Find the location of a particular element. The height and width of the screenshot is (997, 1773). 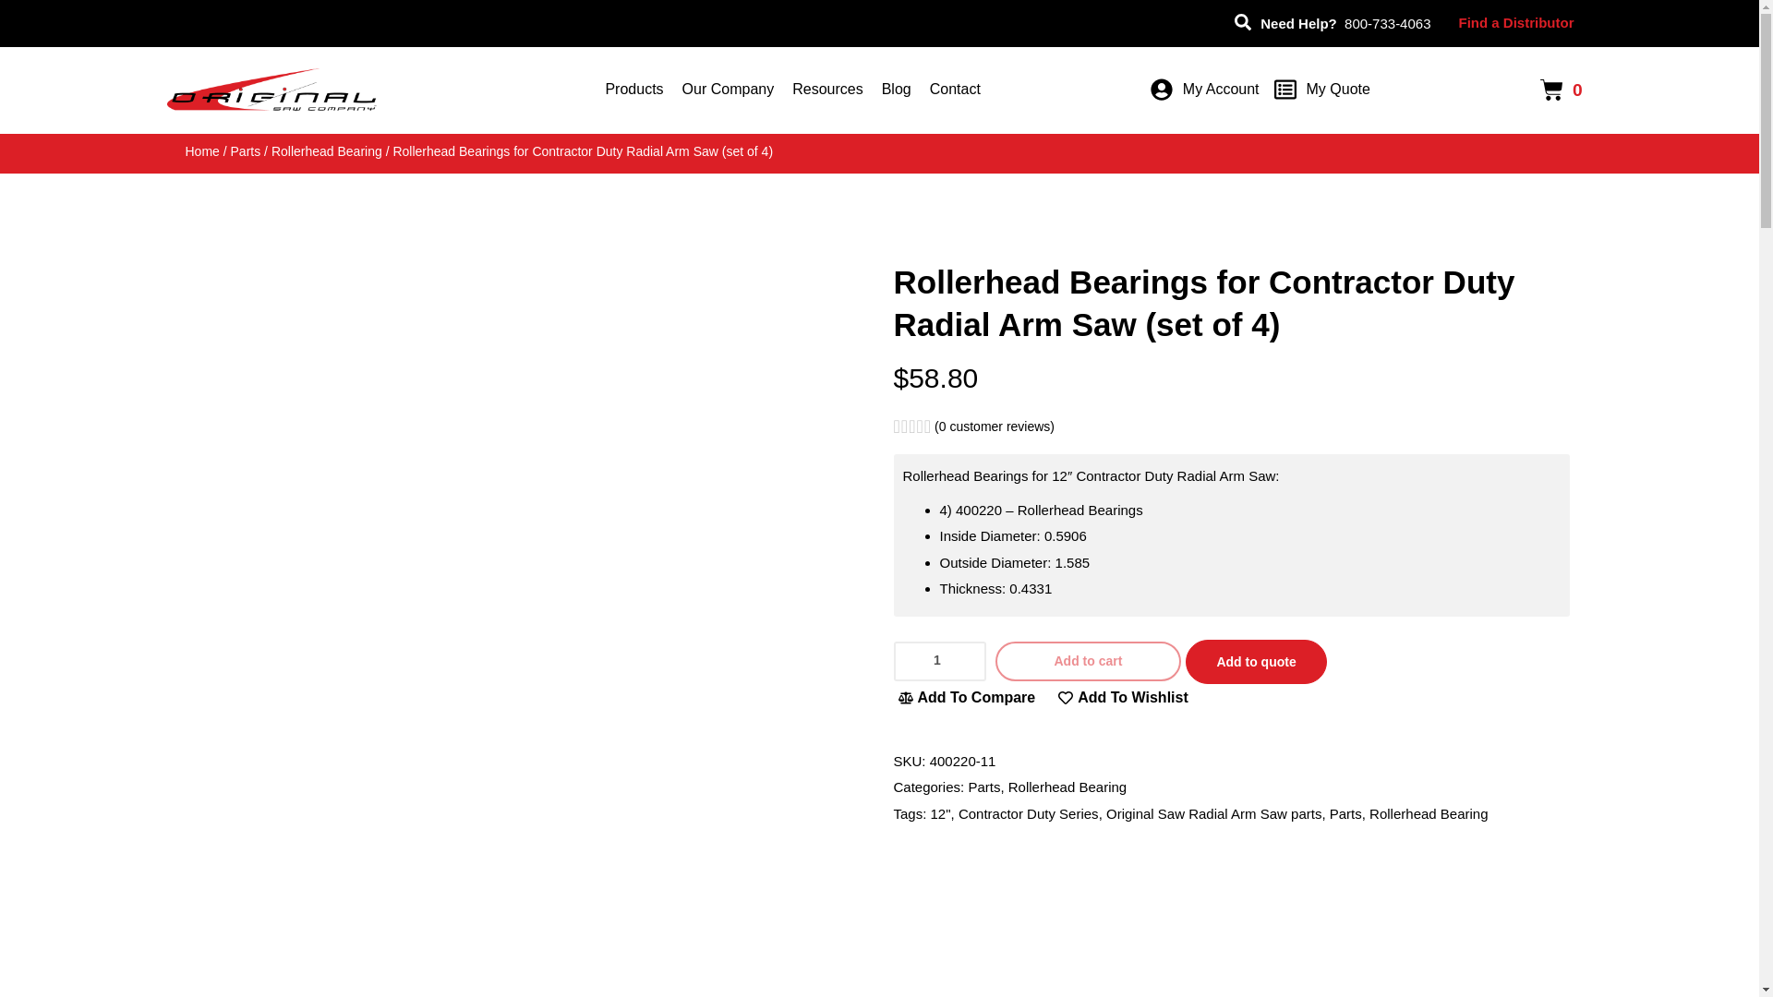

Resources is located at coordinates (827, 89).